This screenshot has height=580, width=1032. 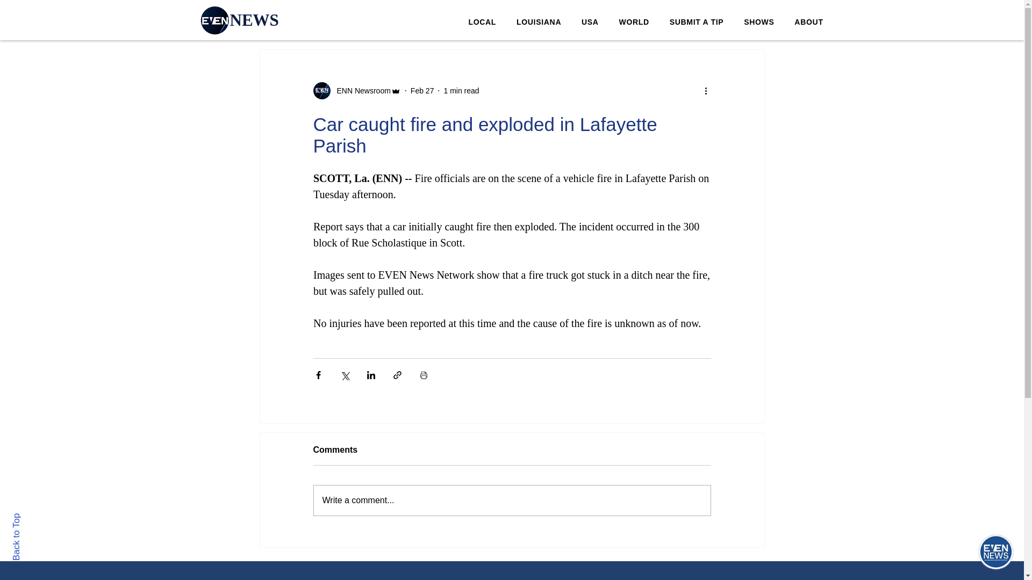 I want to click on LOCAL, so click(x=482, y=22).